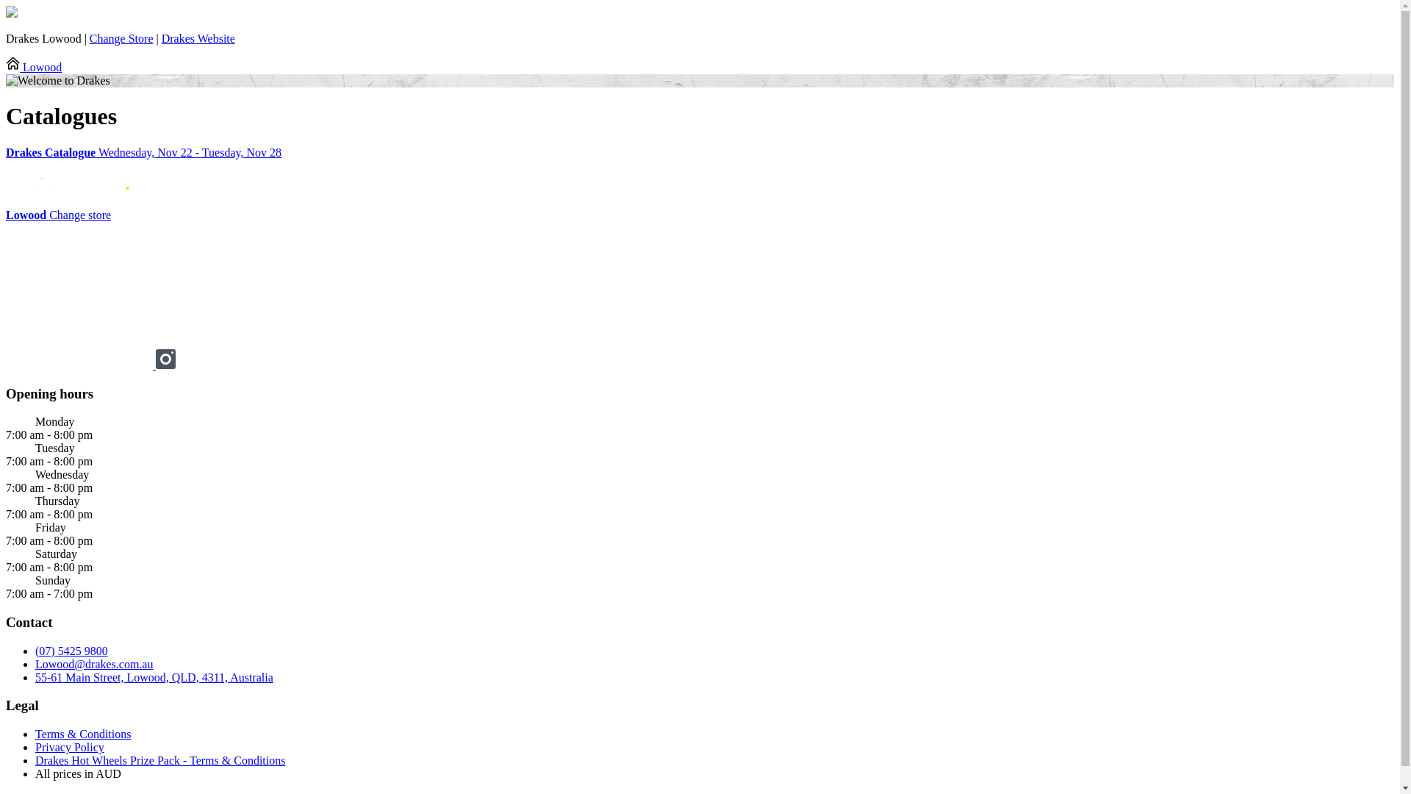 This screenshot has width=1411, height=794. I want to click on Drakes Website, so click(198, 38).